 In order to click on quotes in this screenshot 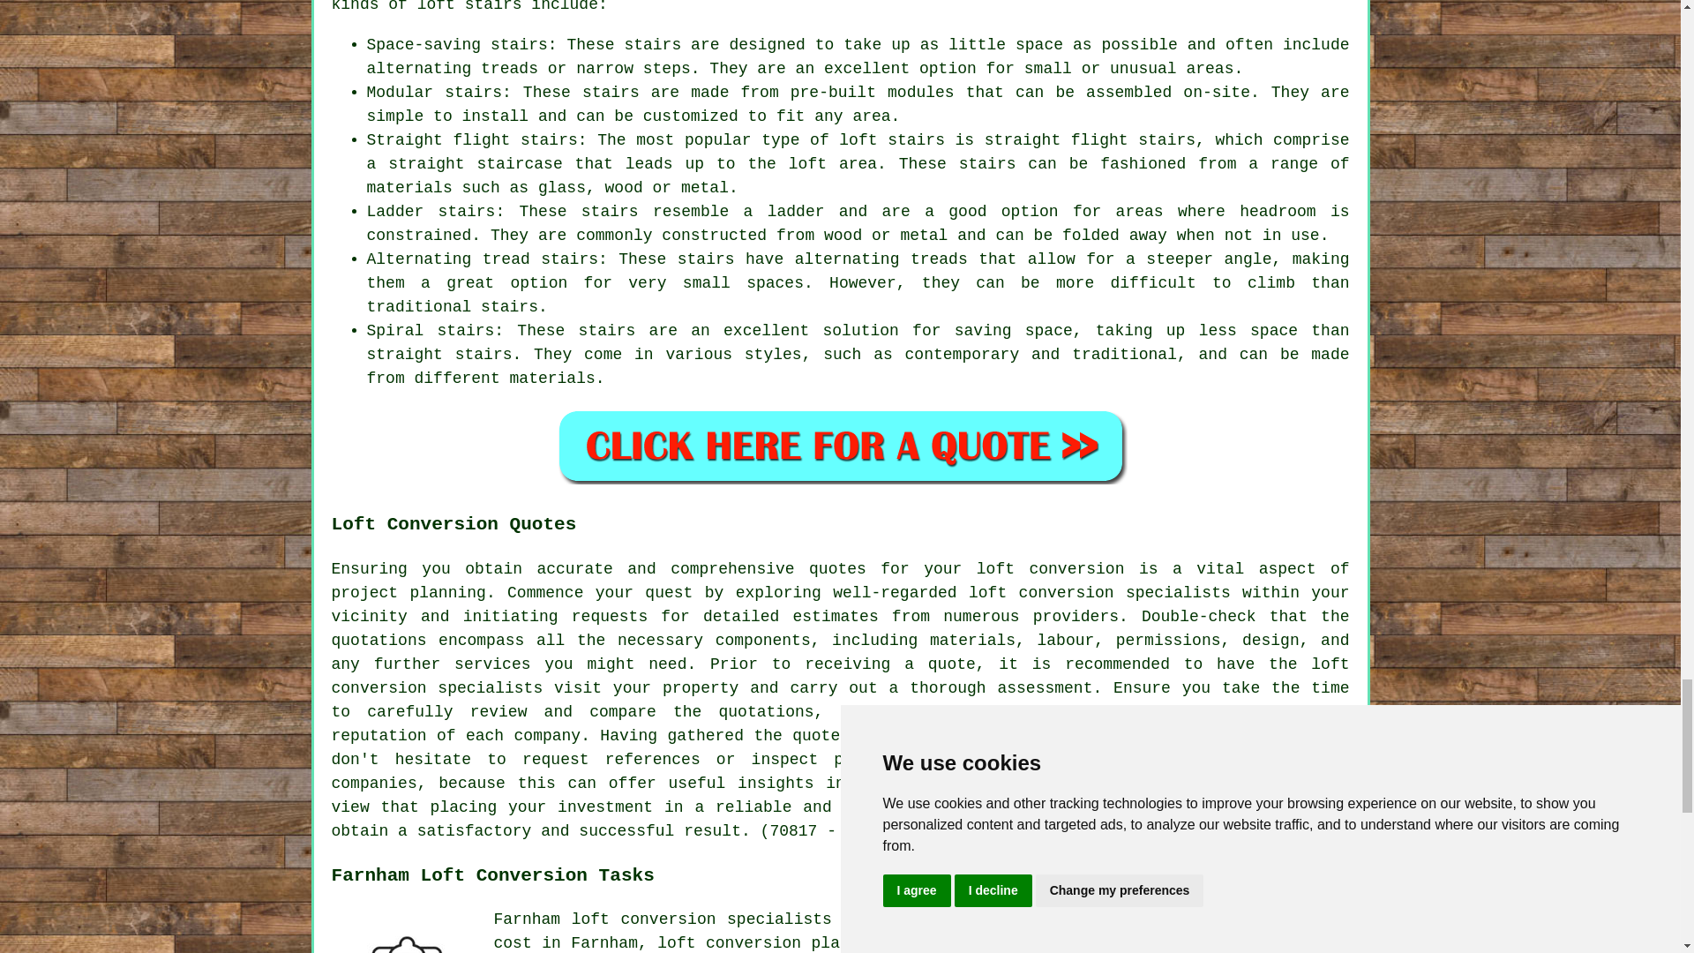, I will do `click(837, 568)`.